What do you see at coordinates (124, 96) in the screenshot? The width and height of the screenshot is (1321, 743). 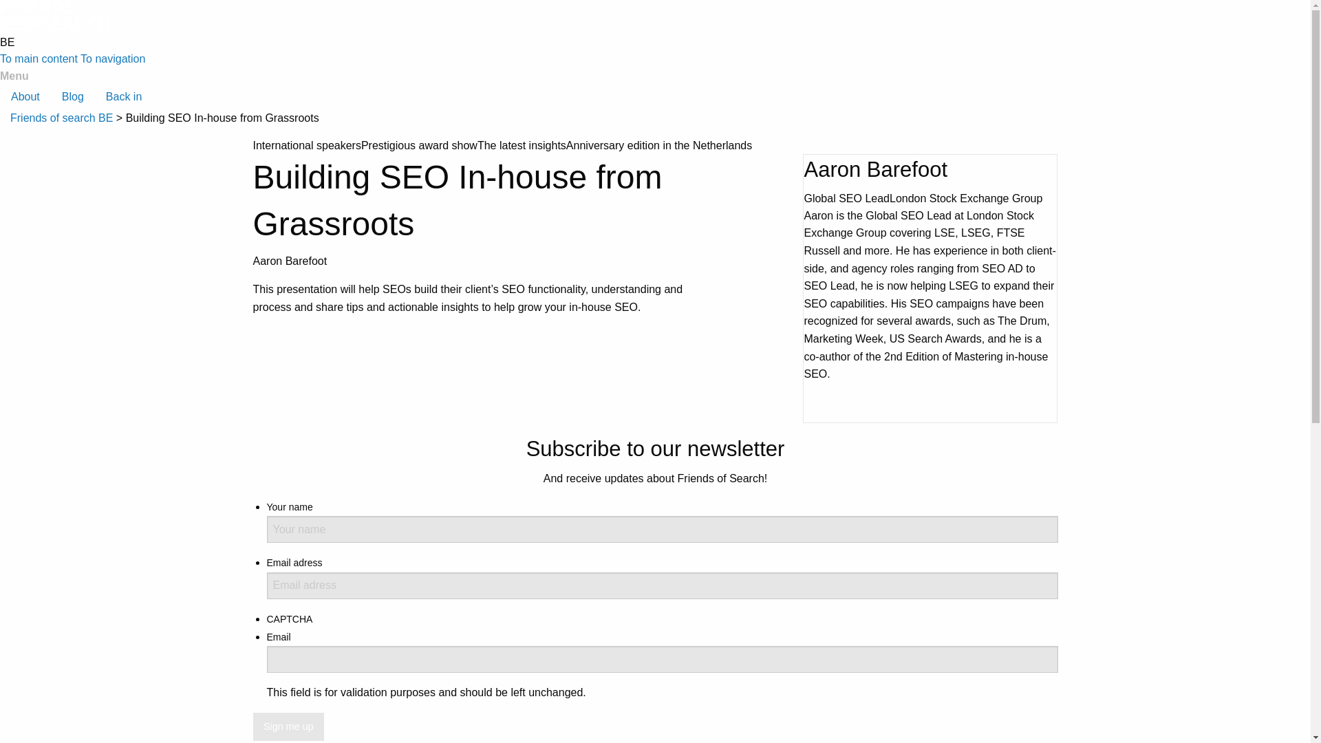 I see `Back in` at bounding box center [124, 96].